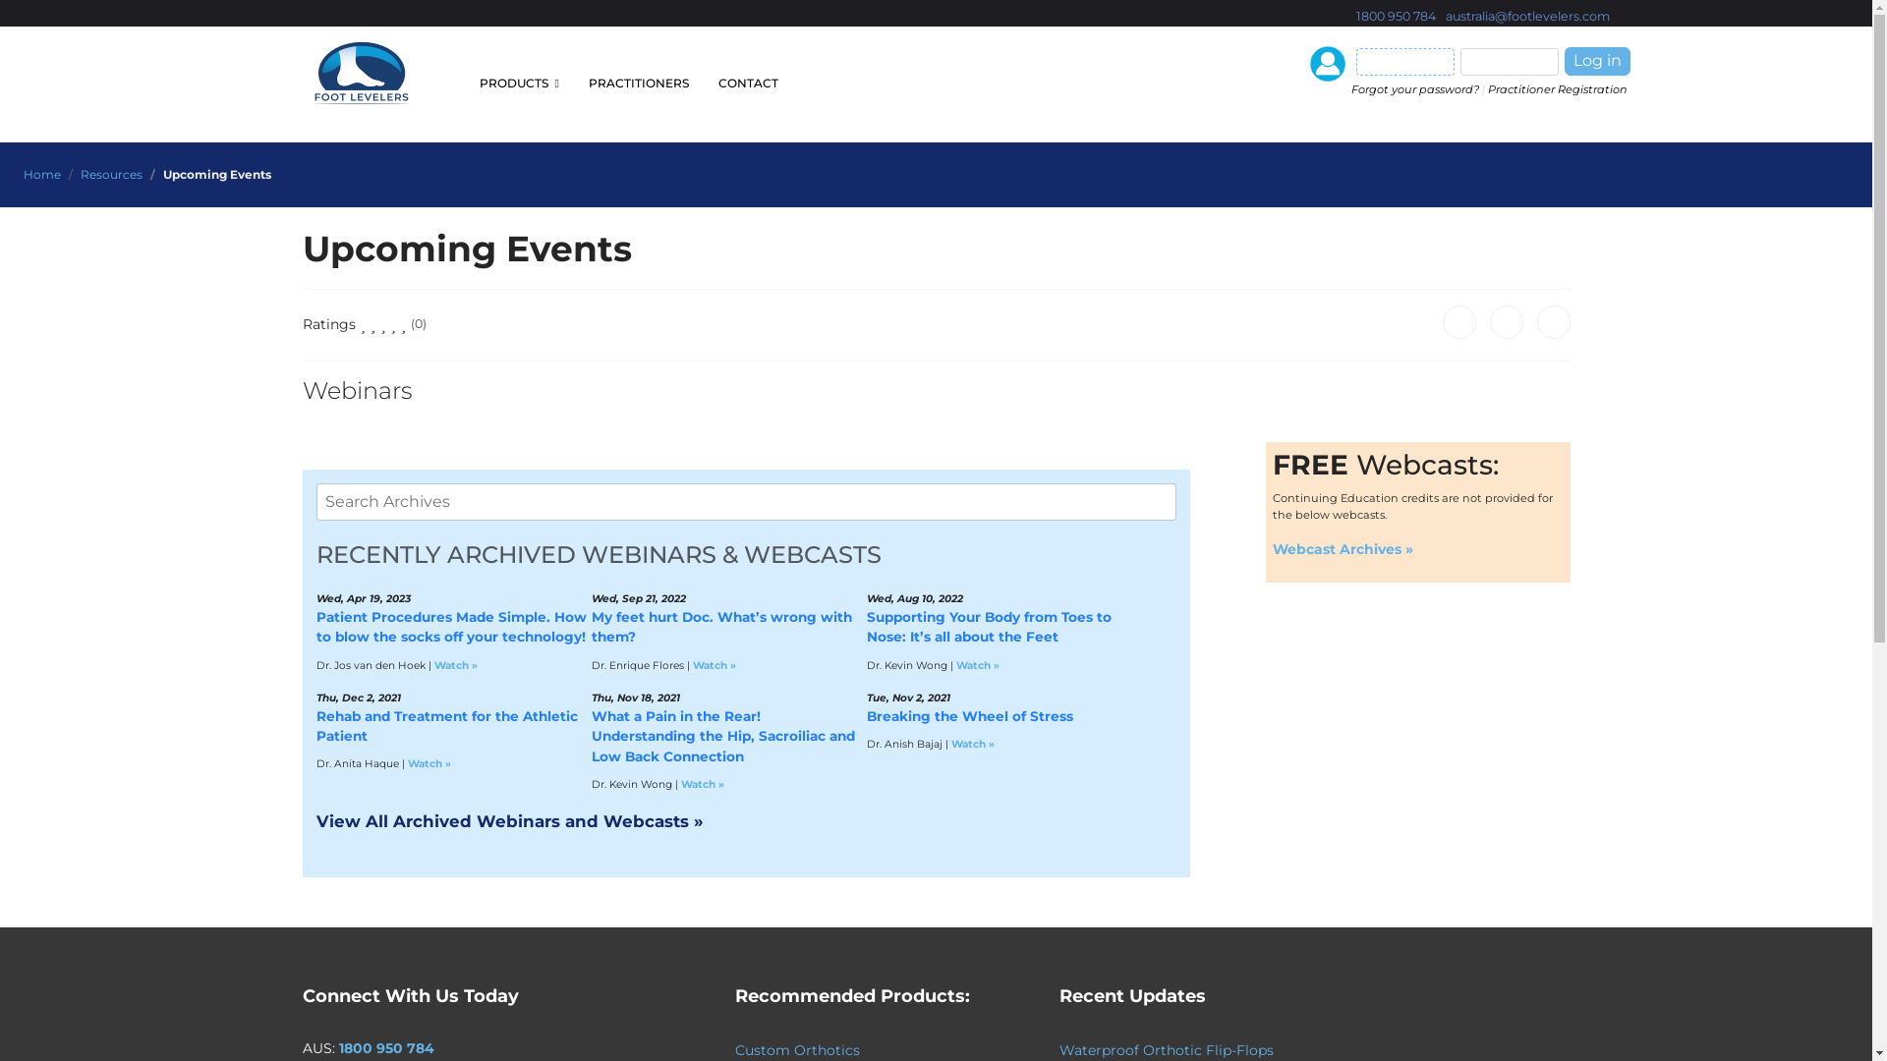 The height and width of the screenshot is (1061, 1887). What do you see at coordinates (1554, 322) in the screenshot?
I see `LinkedIn` at bounding box center [1554, 322].